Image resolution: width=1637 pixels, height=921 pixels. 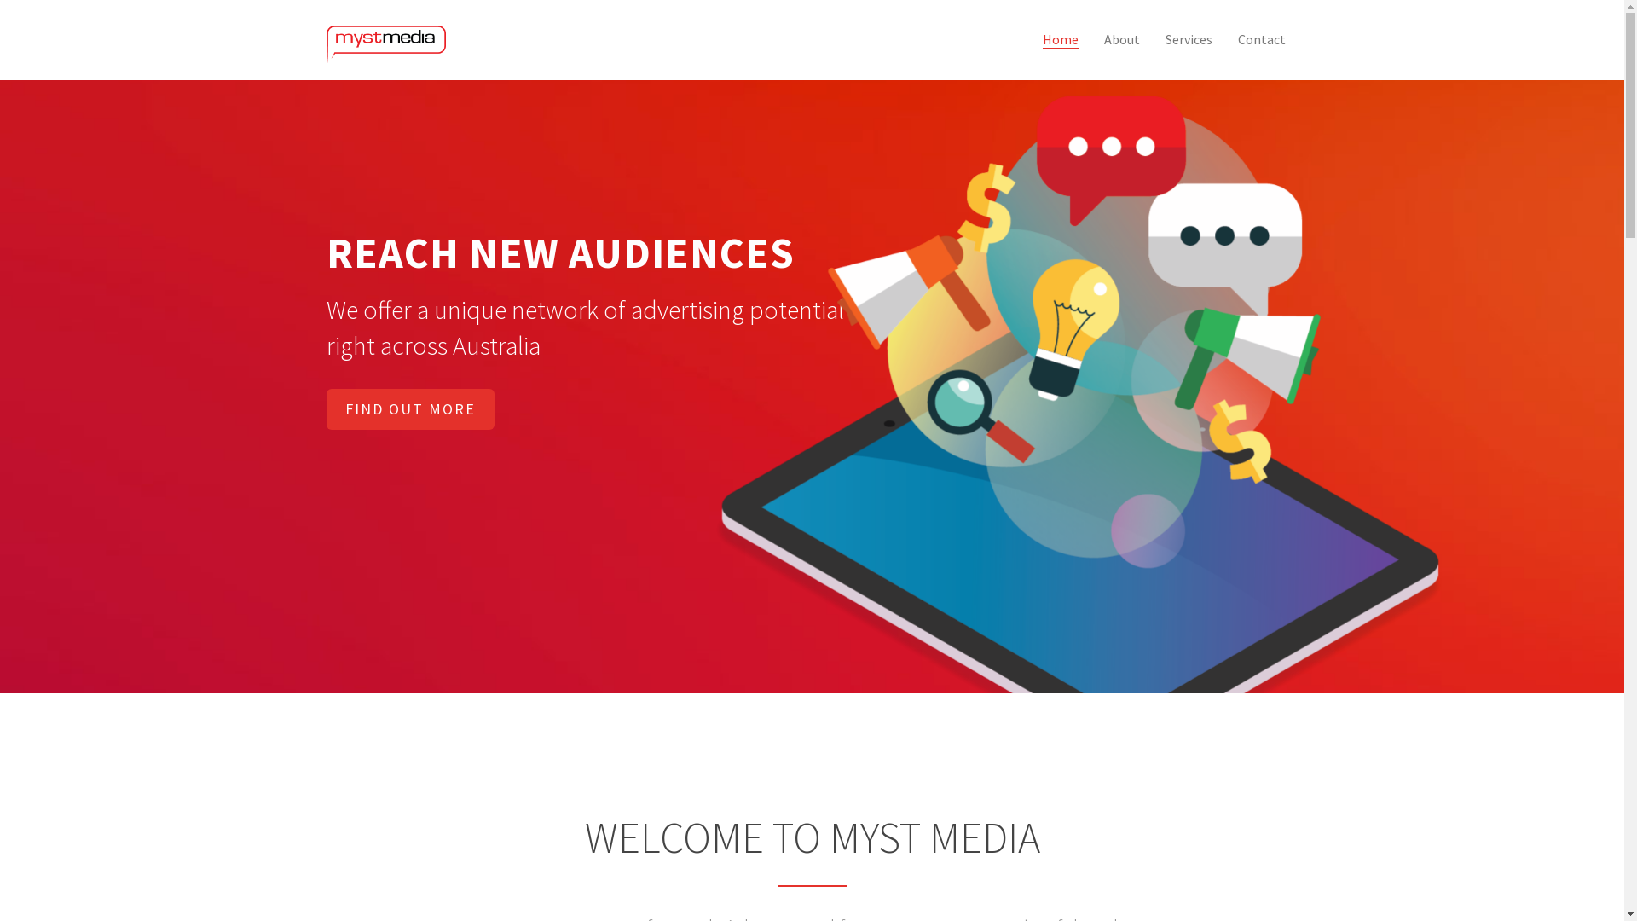 What do you see at coordinates (1189, 40) in the screenshot?
I see `Services` at bounding box center [1189, 40].